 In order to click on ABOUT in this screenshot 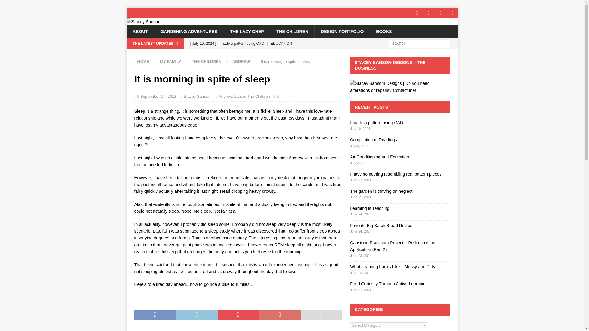, I will do `click(140, 32)`.